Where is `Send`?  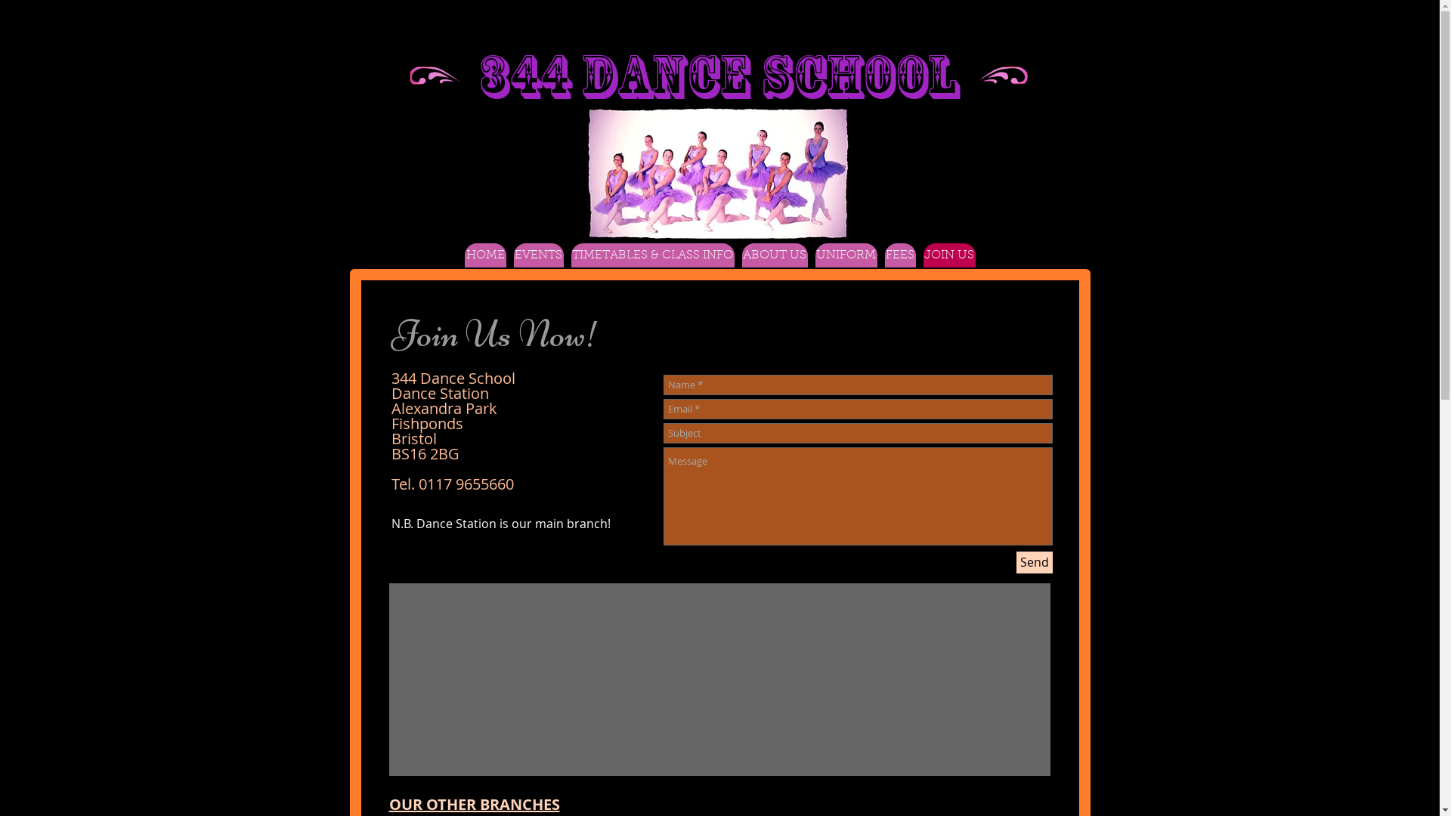 Send is located at coordinates (1034, 562).